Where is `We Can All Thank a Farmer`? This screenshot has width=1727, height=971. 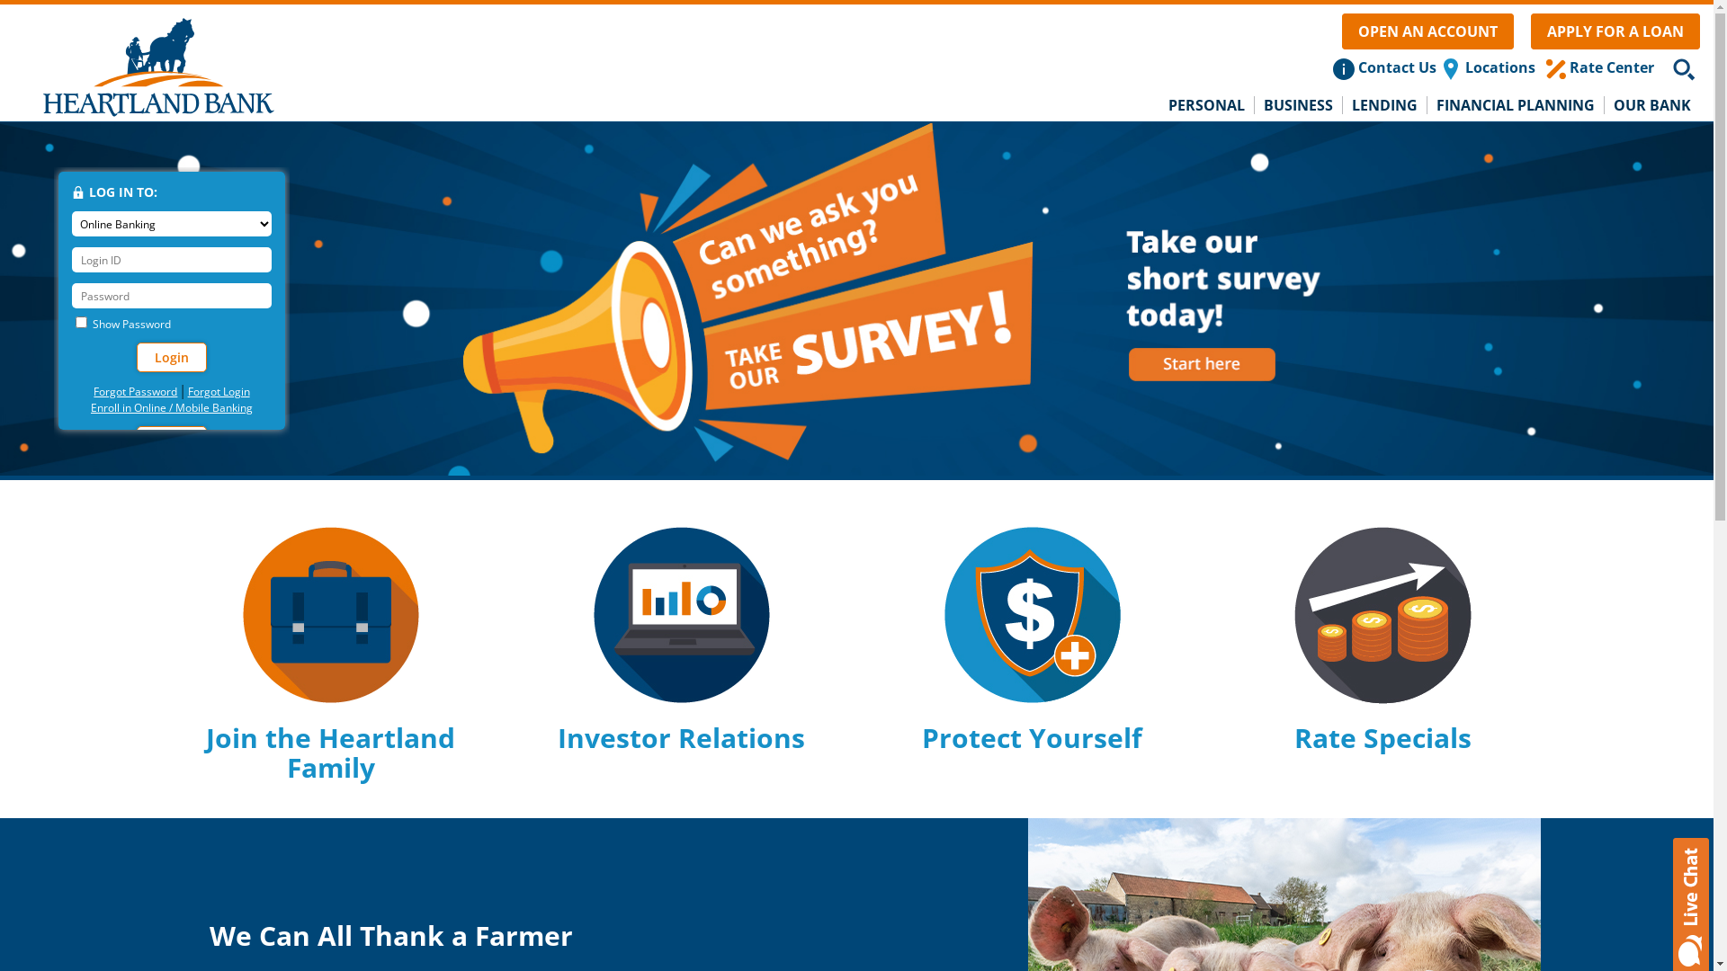 We Can All Thank a Farmer is located at coordinates (390, 935).